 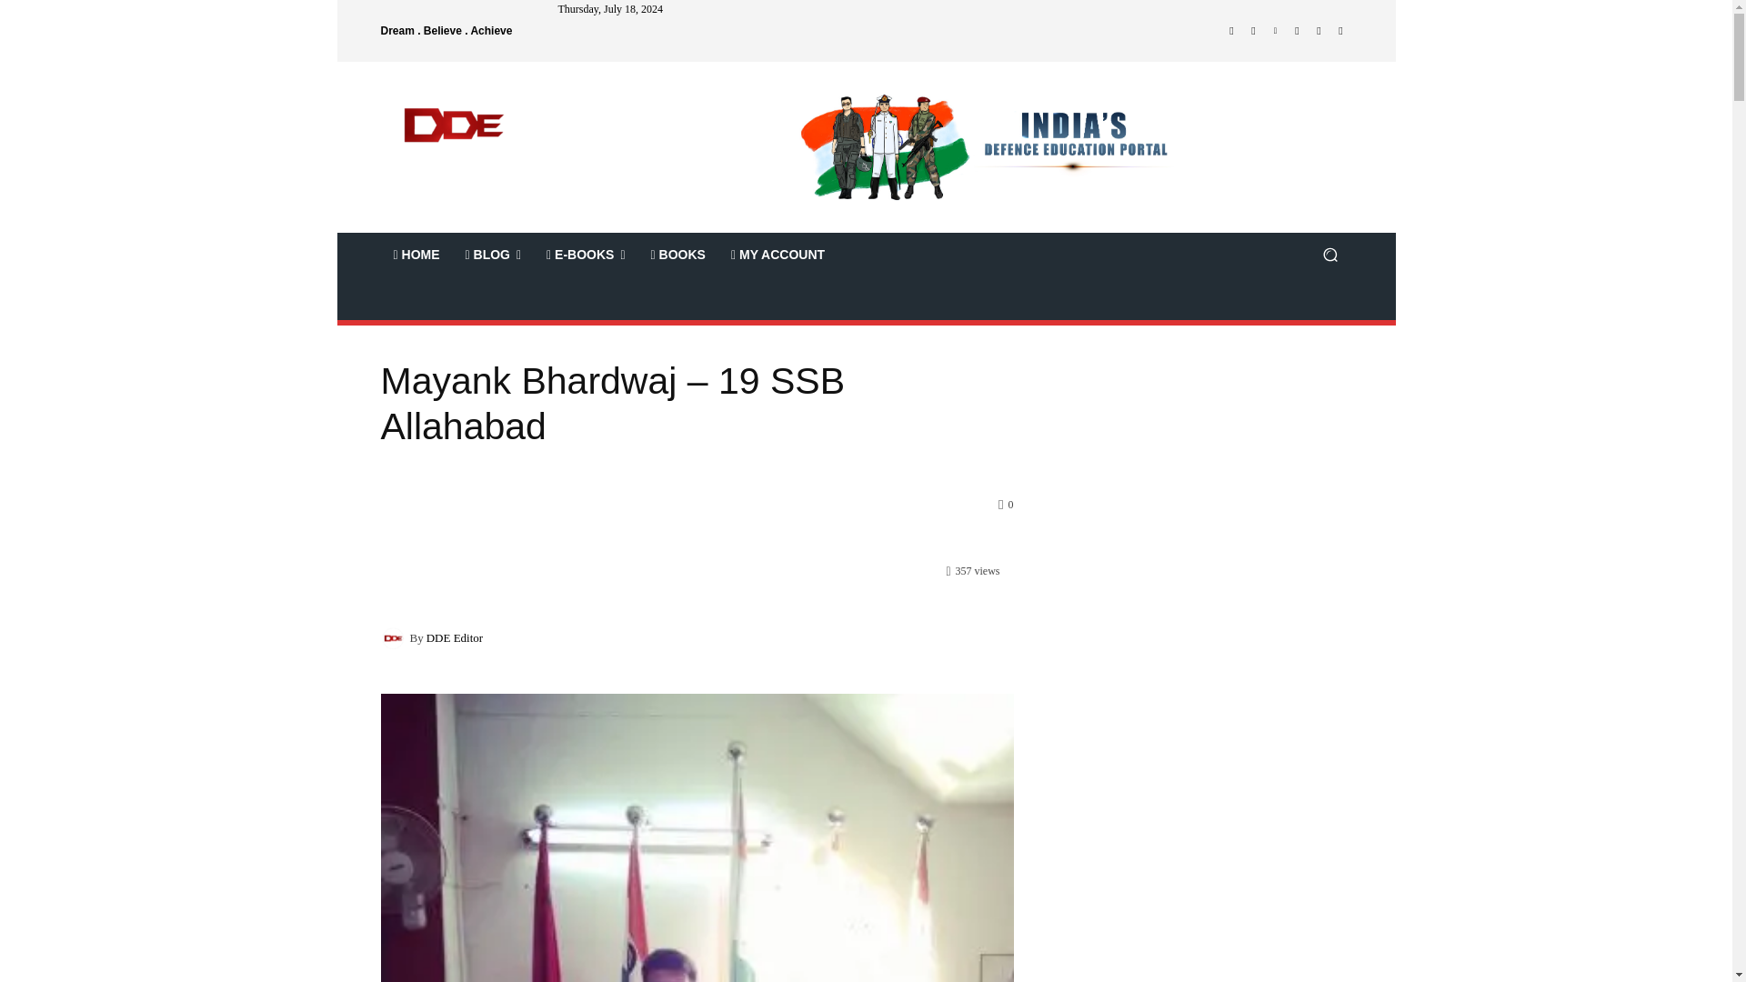 What do you see at coordinates (1319, 31) in the screenshot?
I see `Twitter` at bounding box center [1319, 31].